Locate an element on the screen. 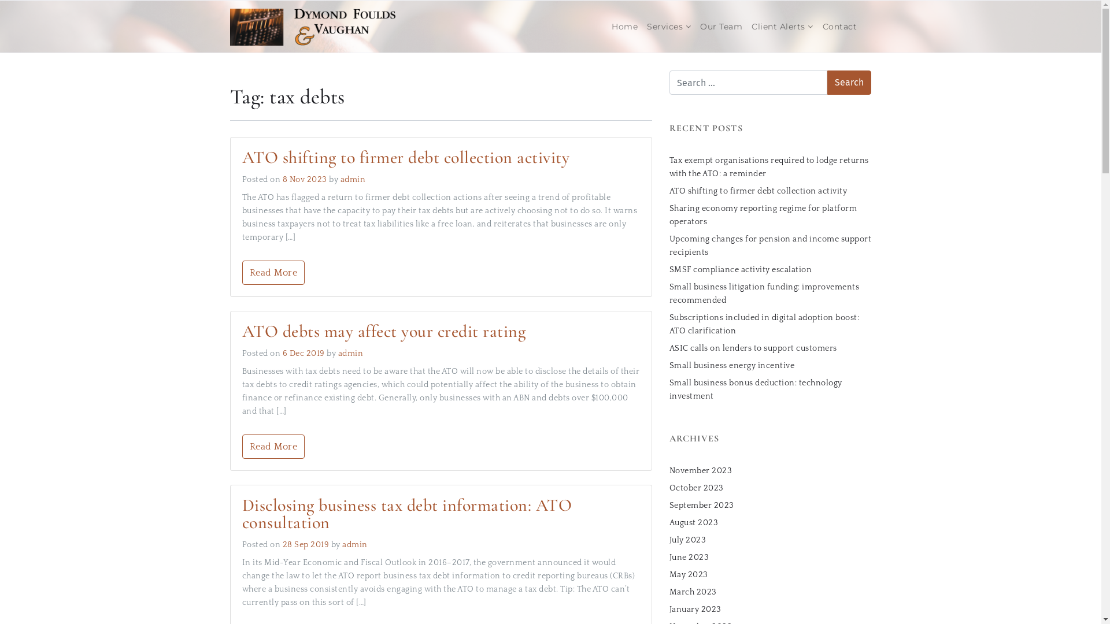 The width and height of the screenshot is (1110, 624). admin is located at coordinates (353, 180).